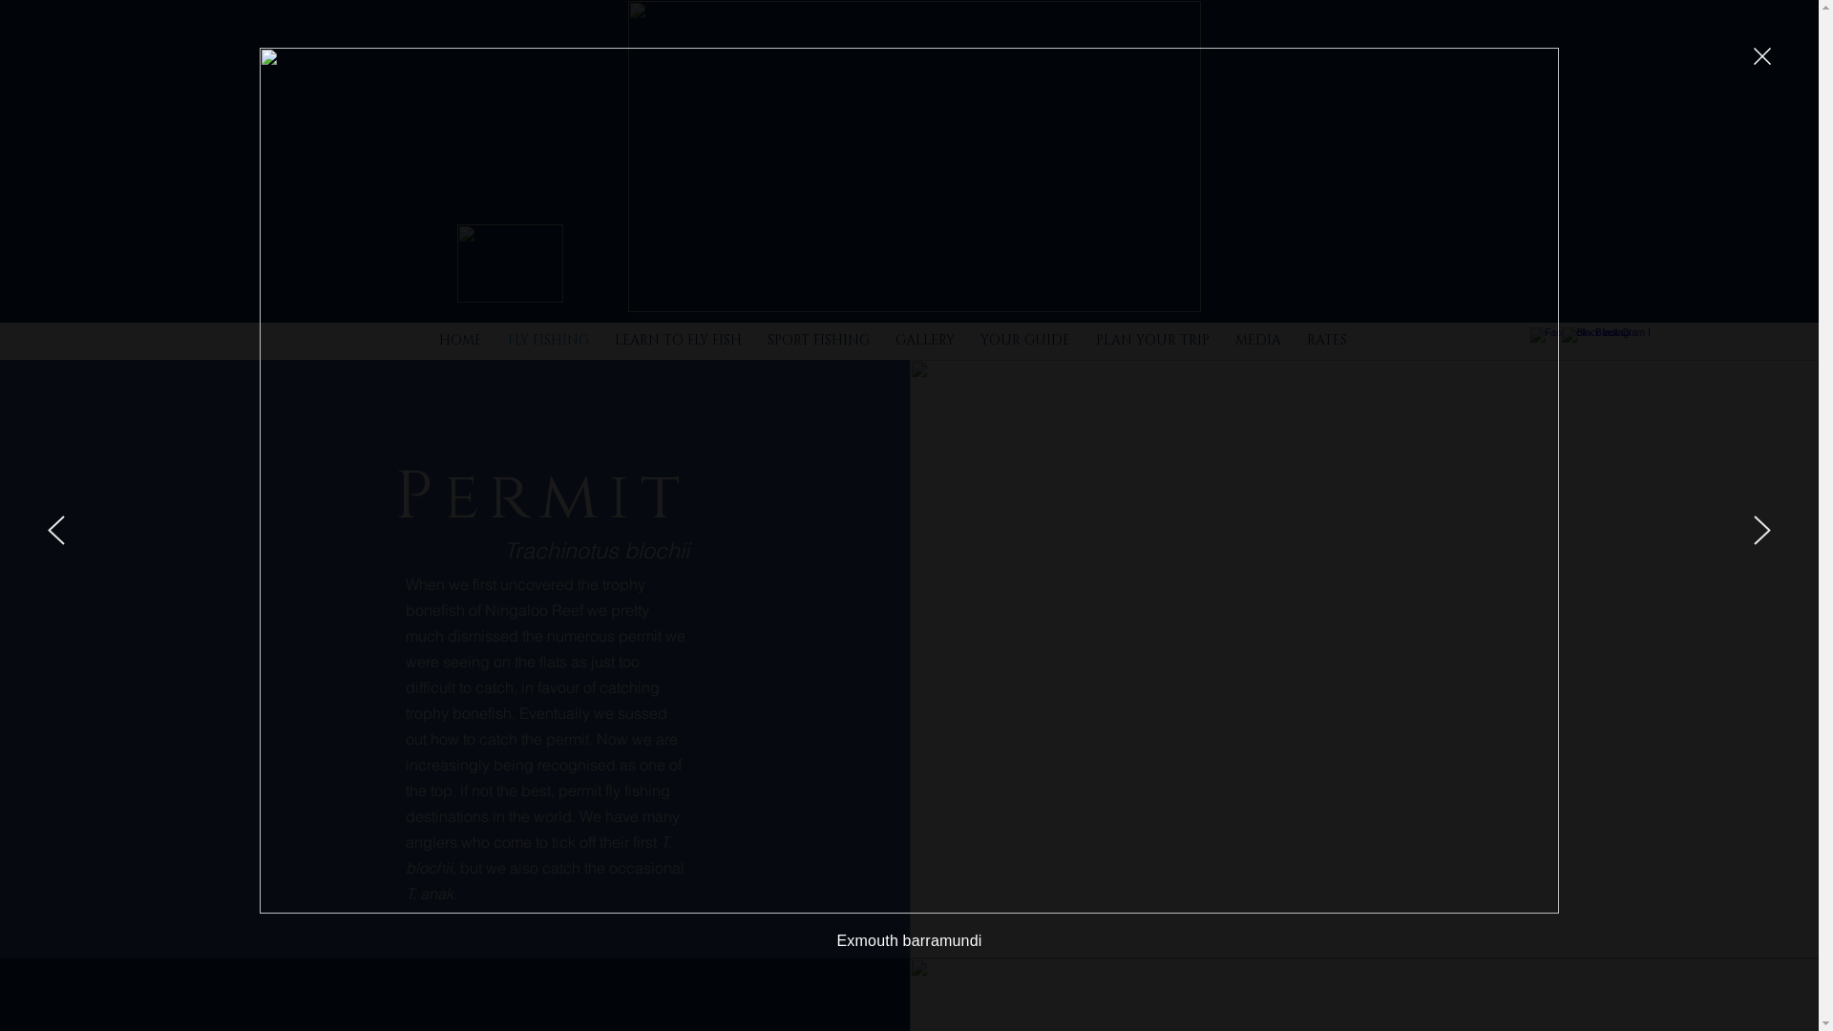 This screenshot has width=1833, height=1031. What do you see at coordinates (924, 340) in the screenshot?
I see `GALLERY` at bounding box center [924, 340].